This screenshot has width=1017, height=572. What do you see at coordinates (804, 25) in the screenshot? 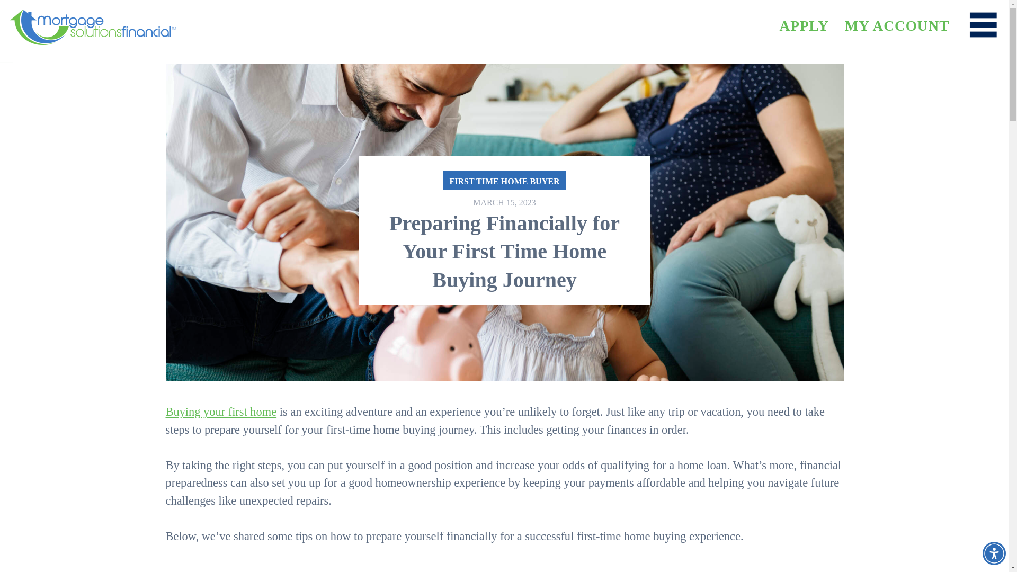
I see `APPLY` at bounding box center [804, 25].